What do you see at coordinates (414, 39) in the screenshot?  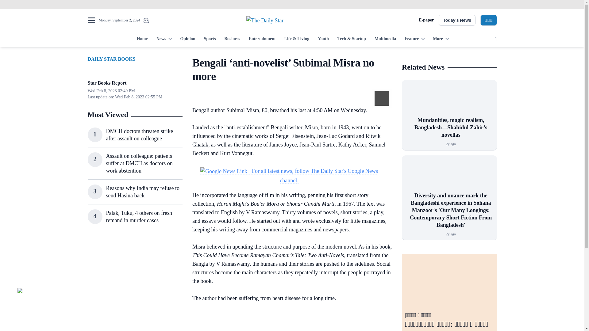 I see `Feature` at bounding box center [414, 39].